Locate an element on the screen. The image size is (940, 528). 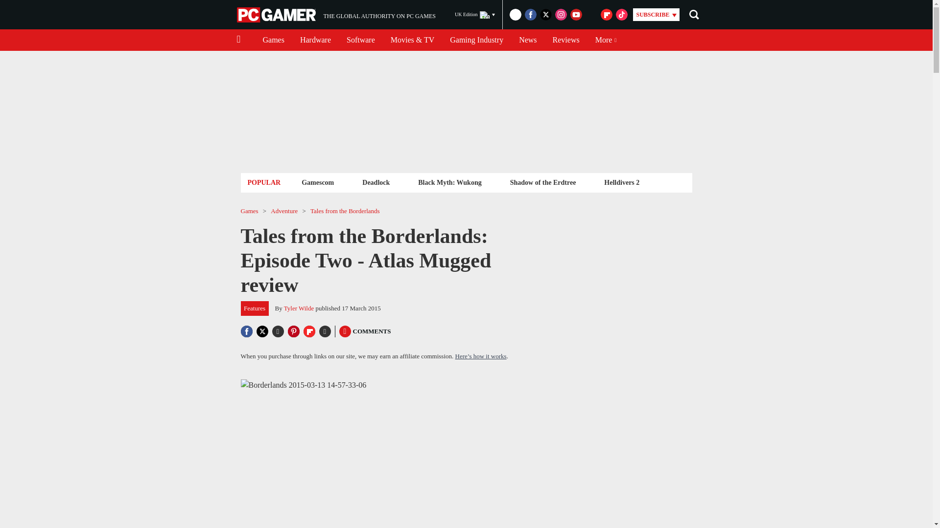
News is located at coordinates (315, 40).